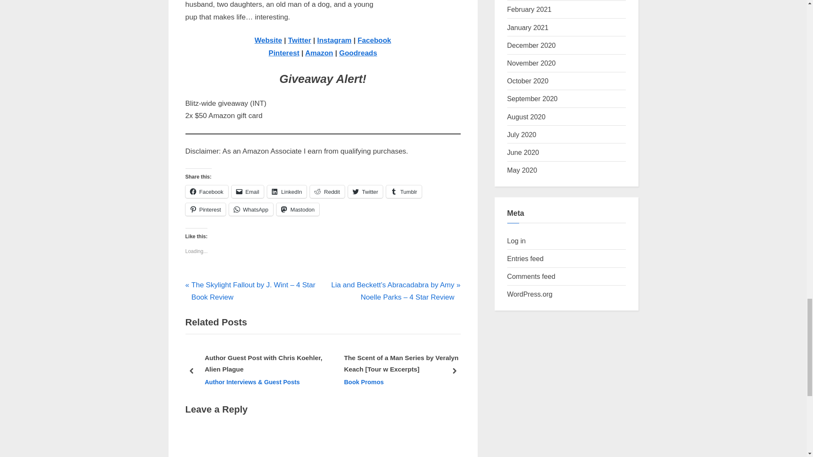 The width and height of the screenshot is (813, 457). Describe the element at coordinates (327, 191) in the screenshot. I see `Click to share on Reddit` at that location.